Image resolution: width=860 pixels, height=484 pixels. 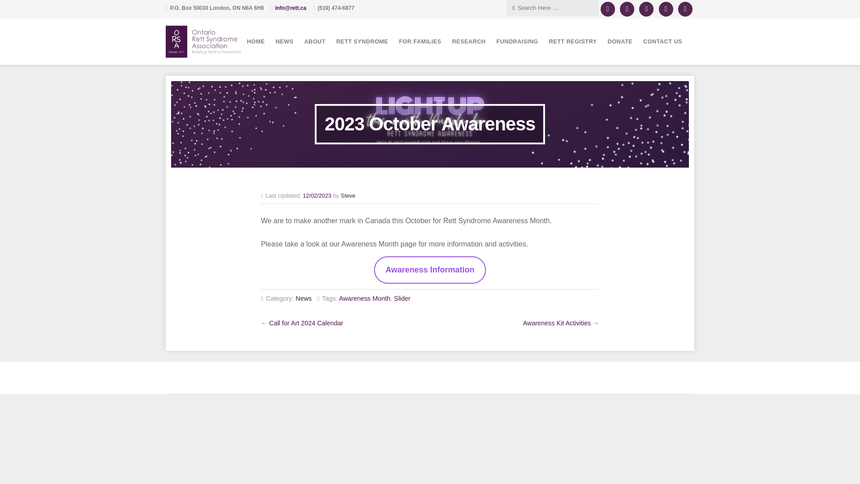 What do you see at coordinates (420, 41) in the screenshot?
I see `FOR FAMILIES` at bounding box center [420, 41].